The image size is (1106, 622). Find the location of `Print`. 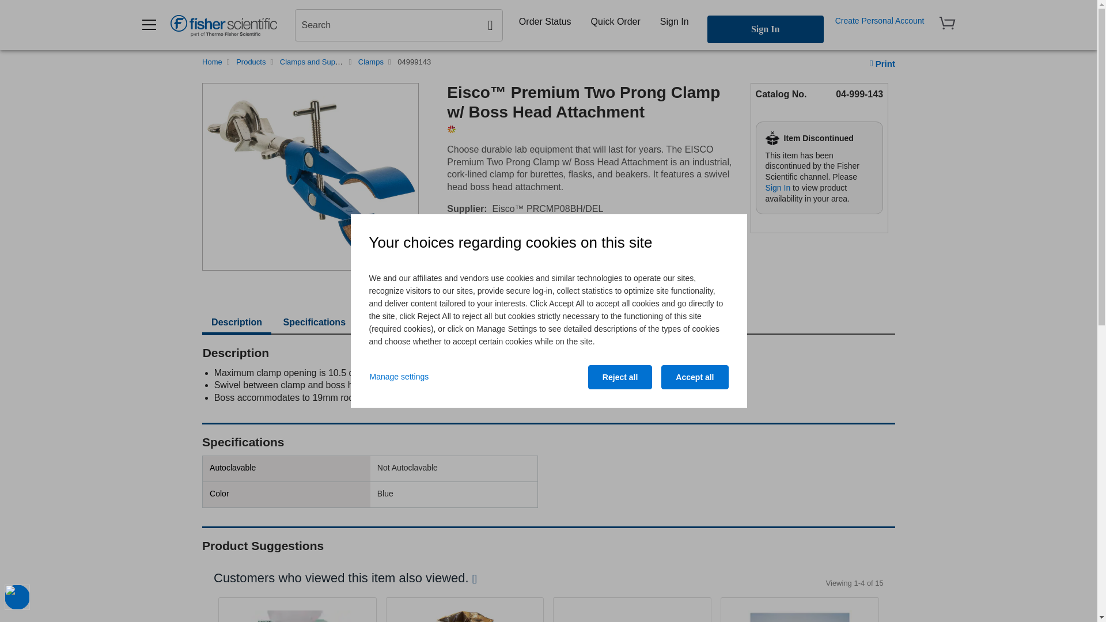

Print is located at coordinates (882, 63).